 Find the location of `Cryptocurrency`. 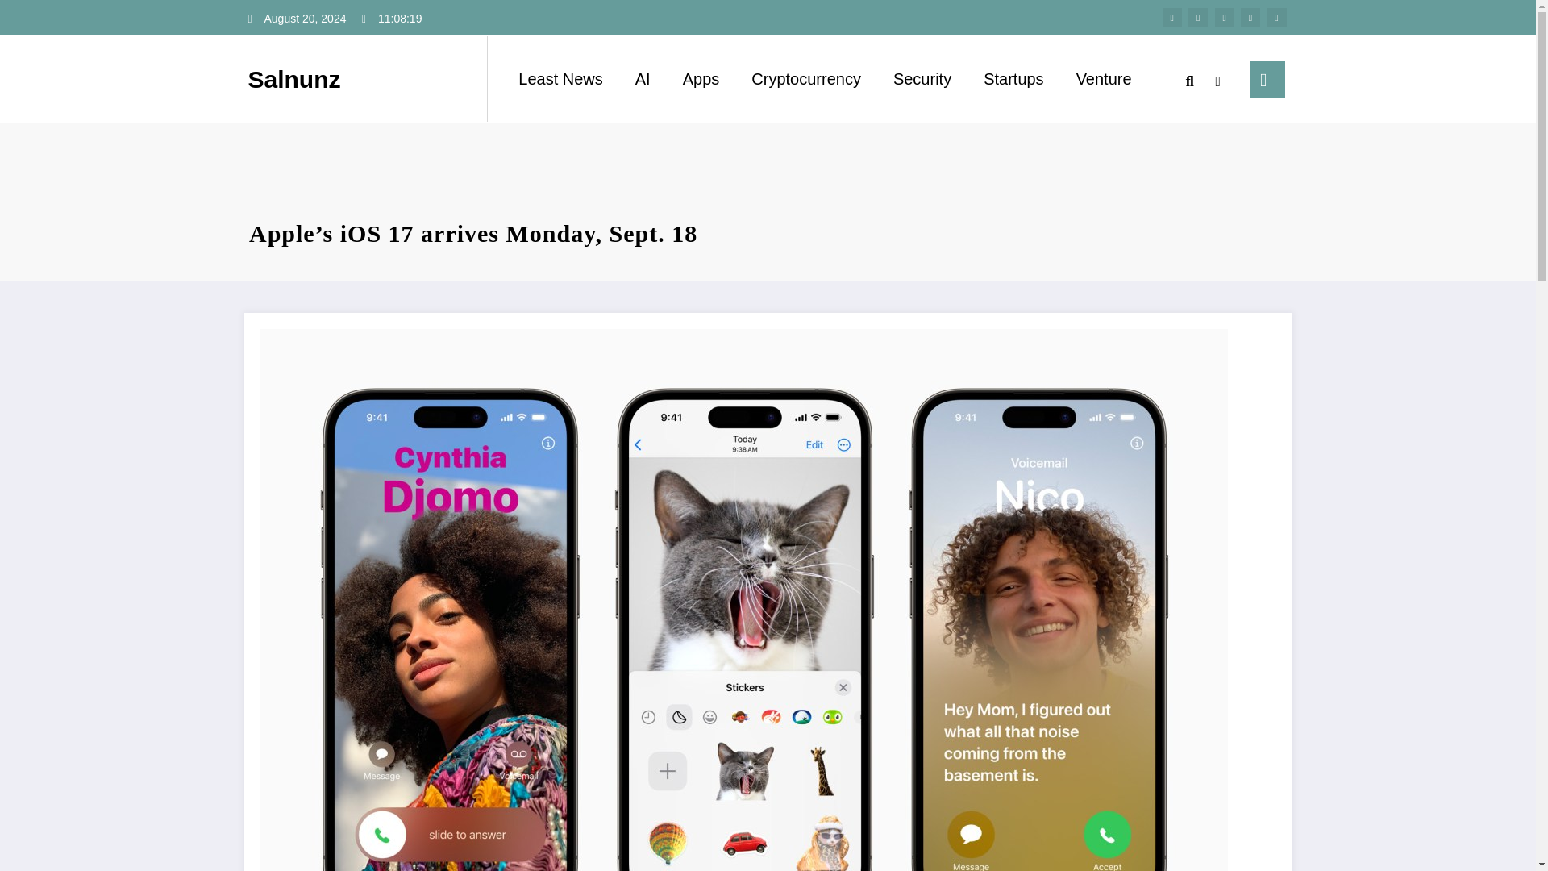

Cryptocurrency is located at coordinates (806, 78).